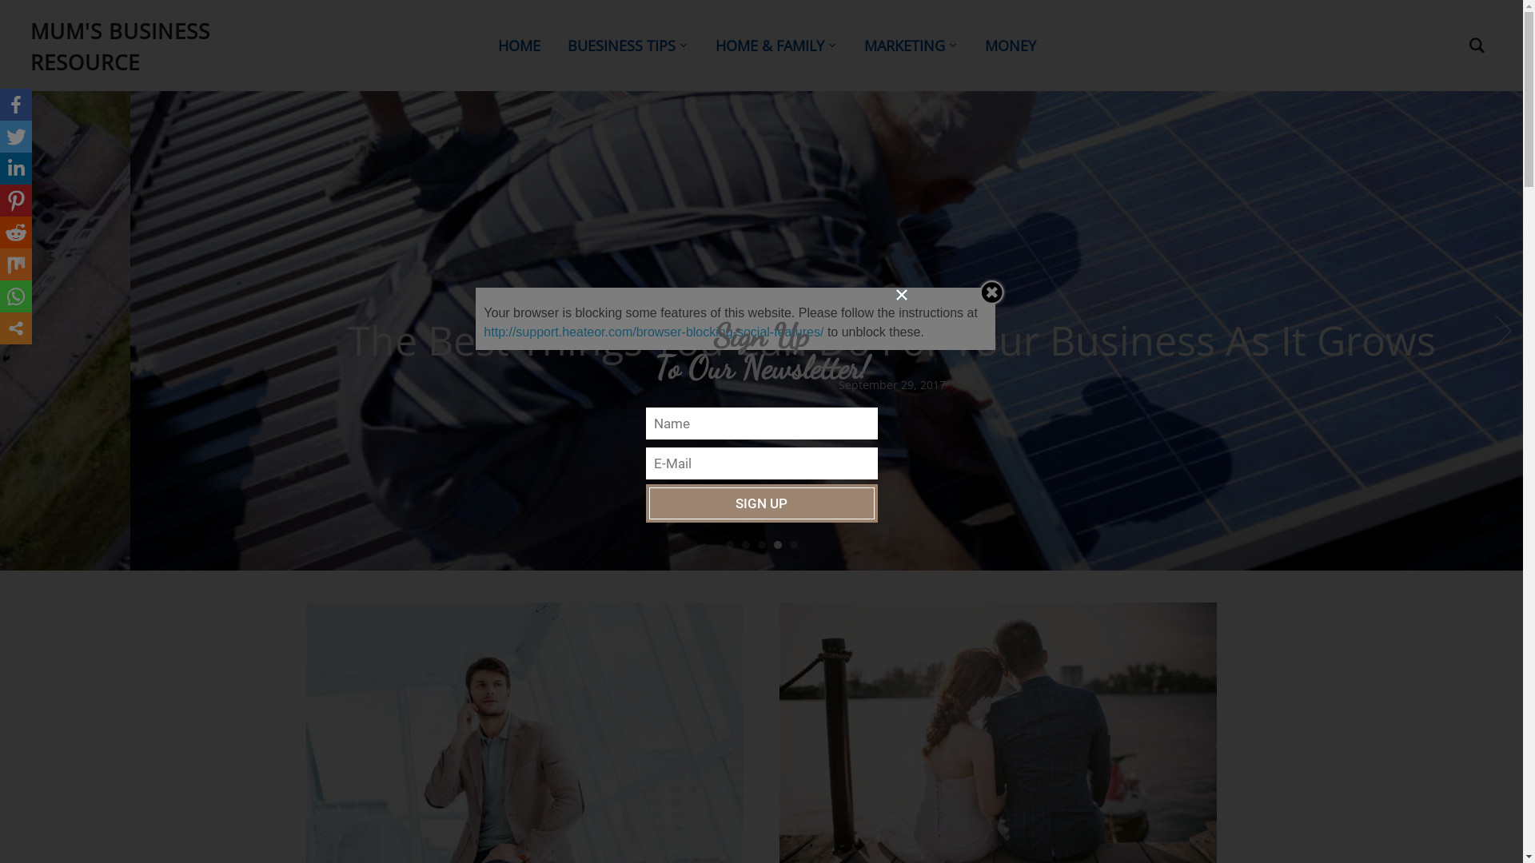 The width and height of the screenshot is (1535, 863). Describe the element at coordinates (1011, 46) in the screenshot. I see `MONEY` at that location.